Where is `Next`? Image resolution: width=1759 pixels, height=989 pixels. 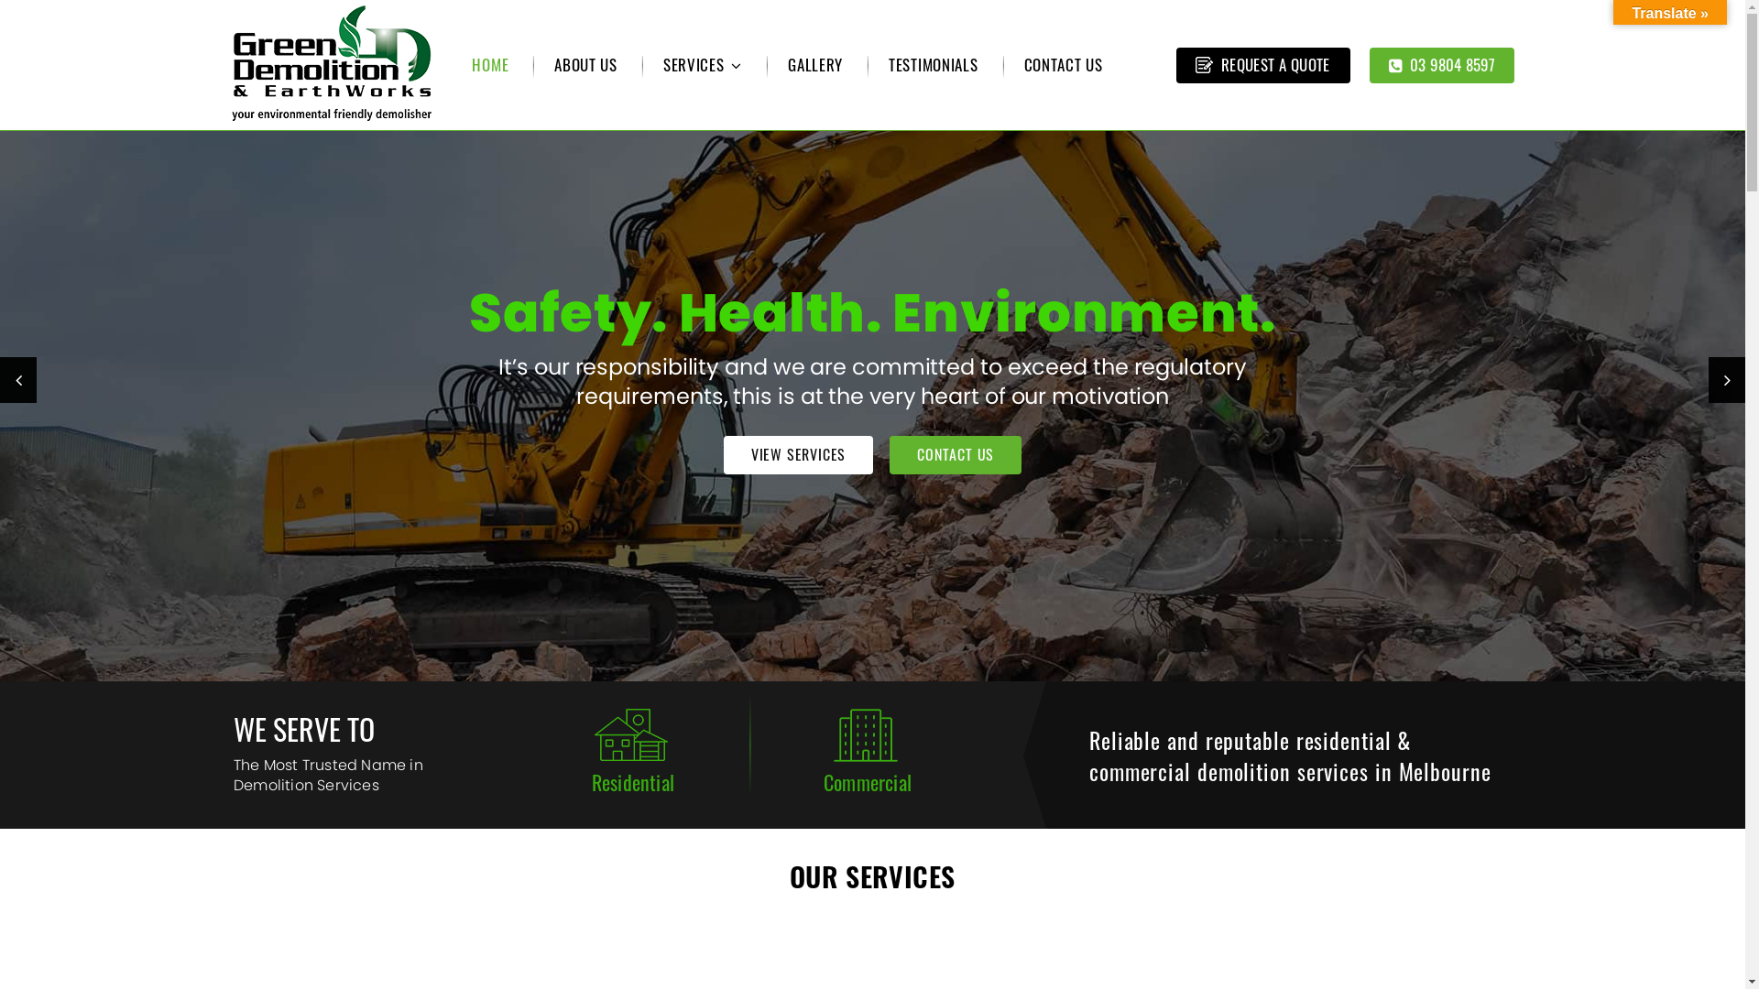
Next is located at coordinates (1727, 380).